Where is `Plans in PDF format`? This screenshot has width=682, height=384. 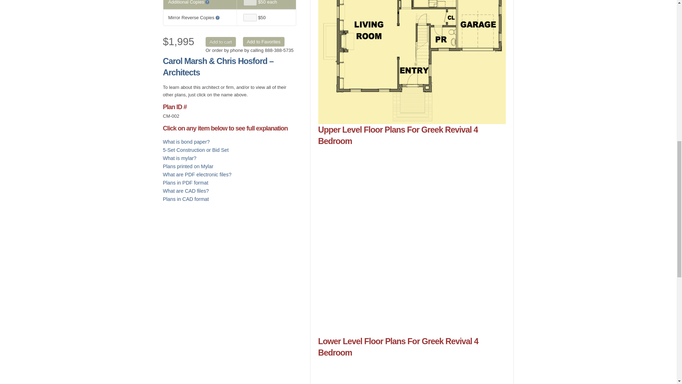 Plans in PDF format is located at coordinates (185, 183).